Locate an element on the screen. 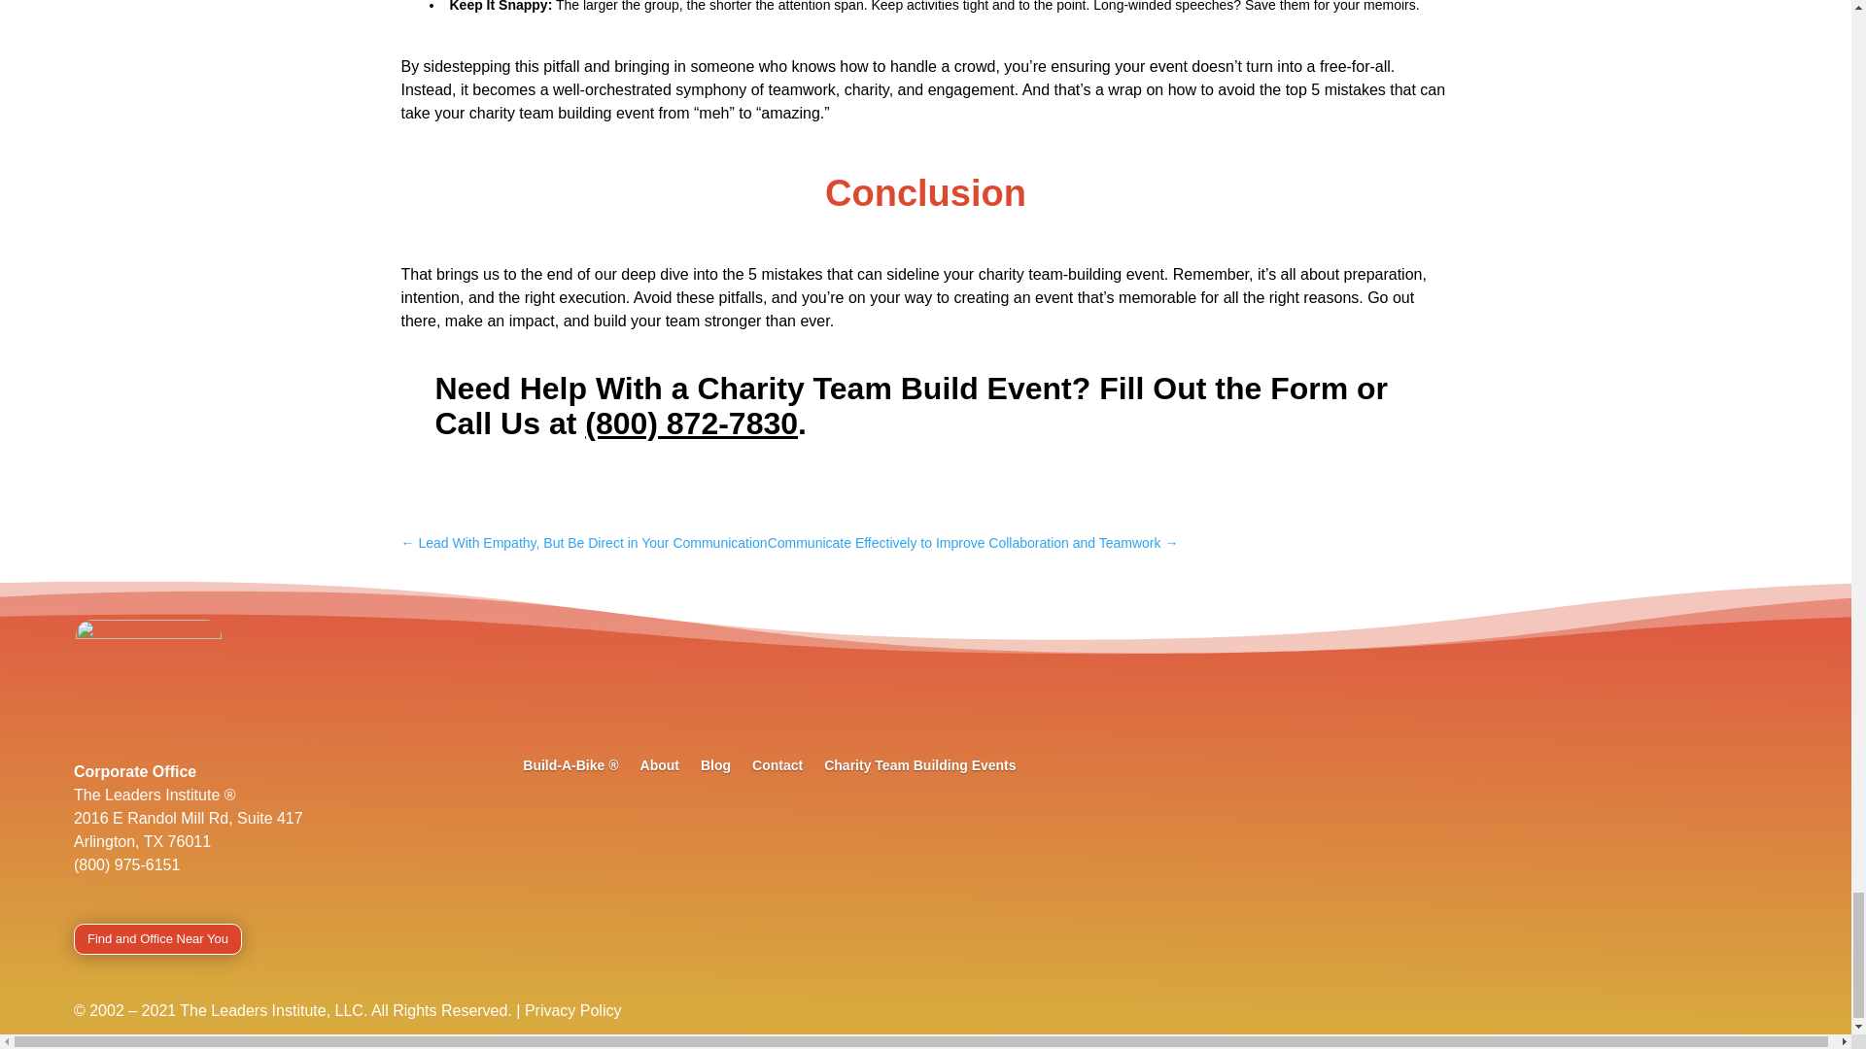 The image size is (1866, 1049). Find and Office Near You is located at coordinates (157, 938).